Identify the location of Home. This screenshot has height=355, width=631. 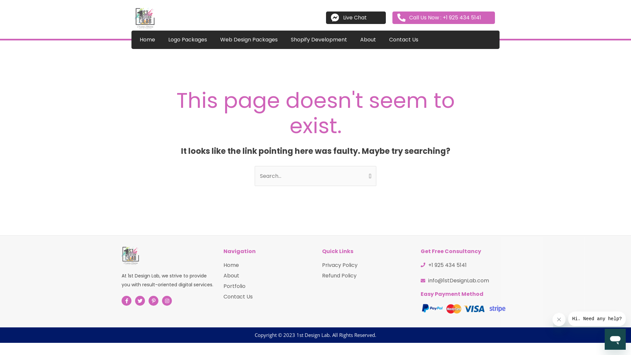
(266, 265).